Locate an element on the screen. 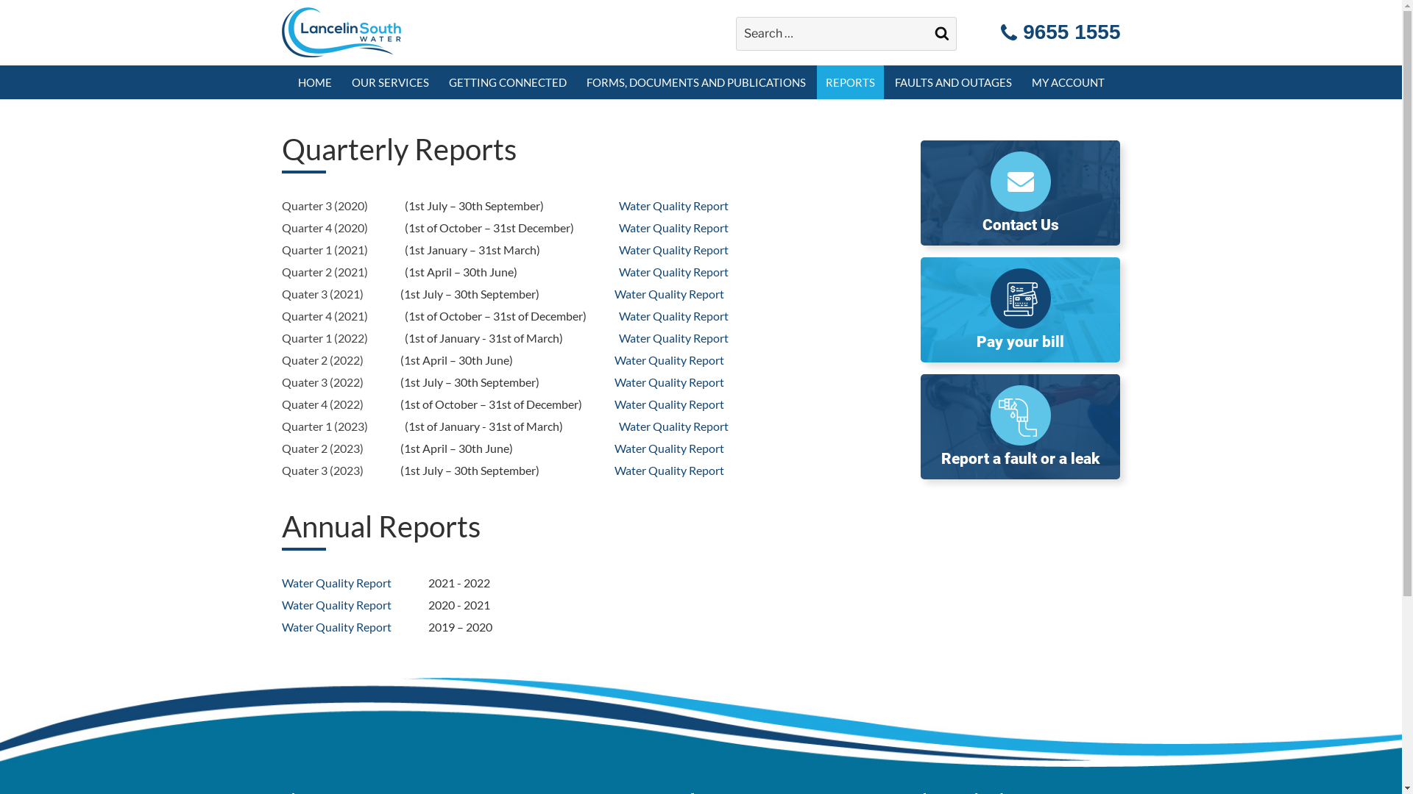  FAULTS AND OUTAGES is located at coordinates (954, 82).